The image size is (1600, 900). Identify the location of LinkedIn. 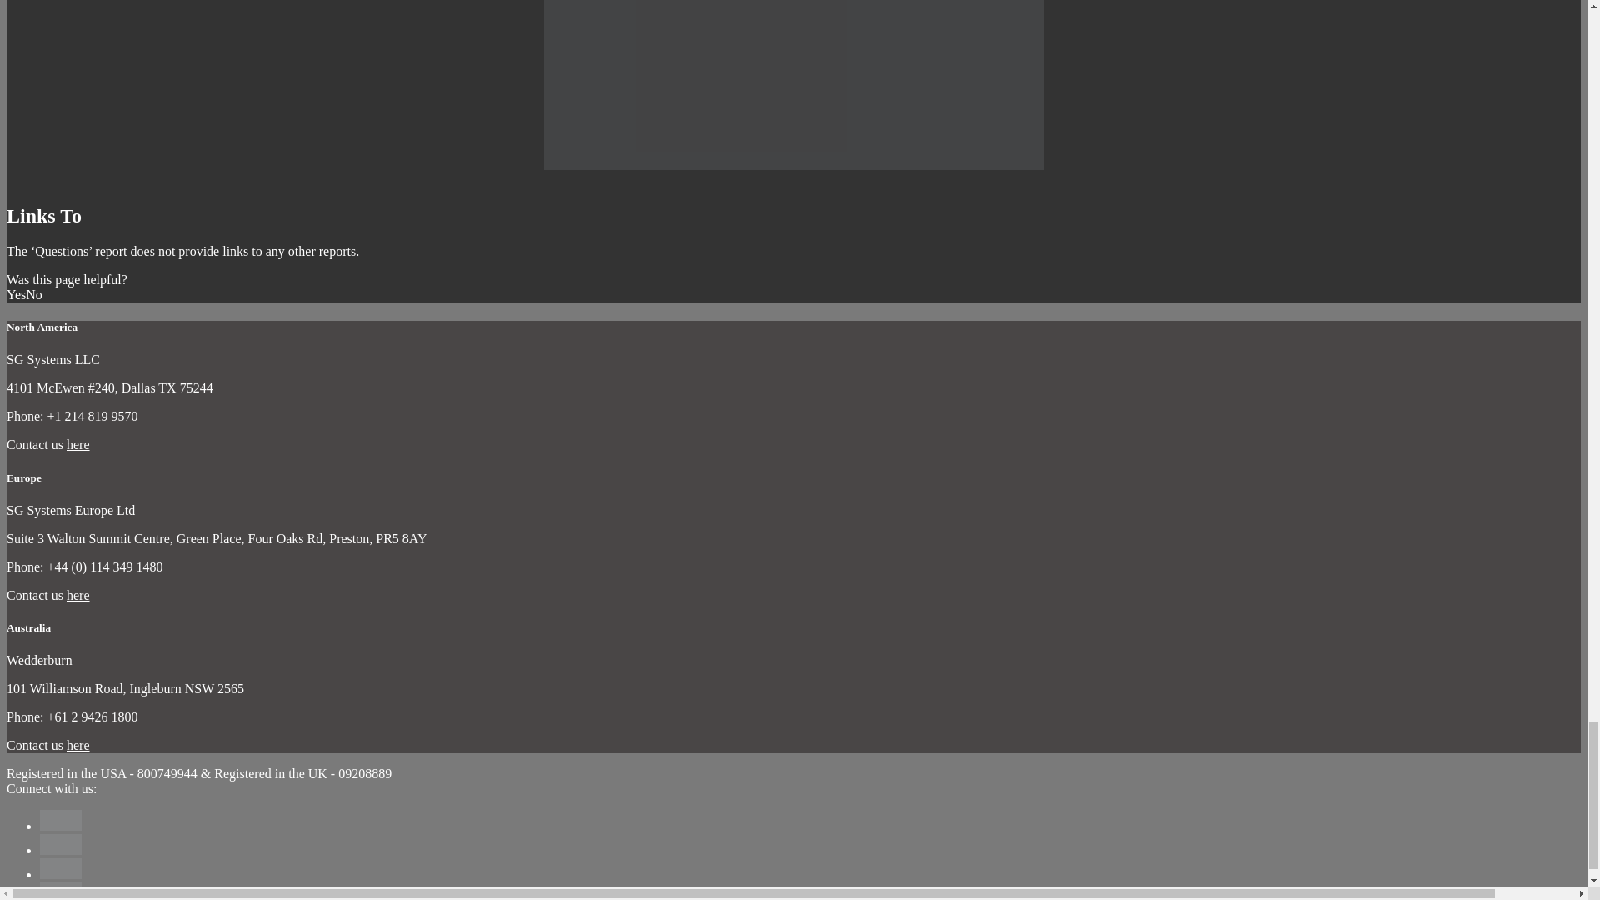
(70, 868).